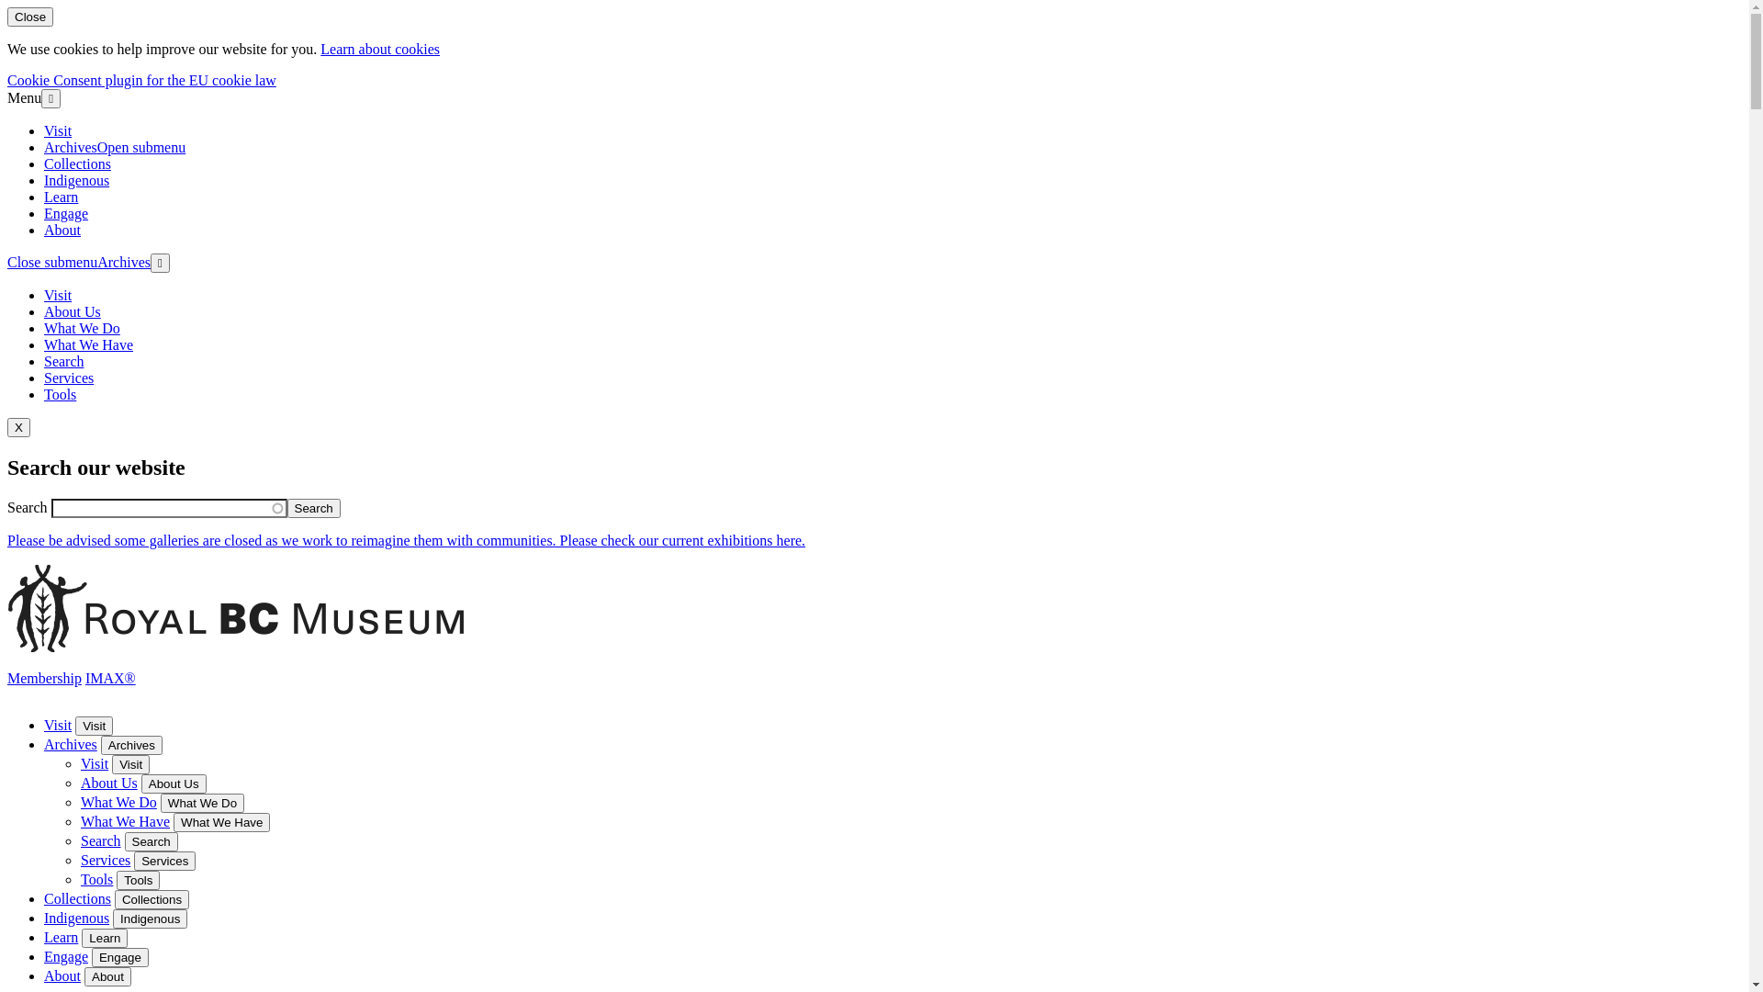  What do you see at coordinates (66, 957) in the screenshot?
I see `Engage` at bounding box center [66, 957].